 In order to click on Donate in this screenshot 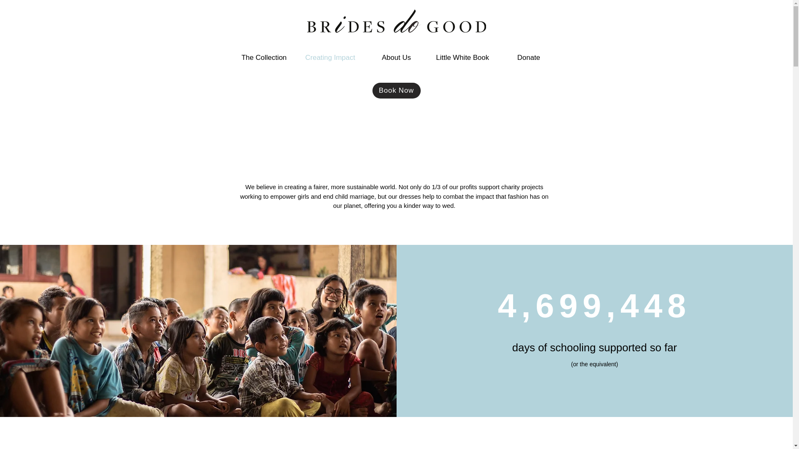, I will do `click(529, 58)`.